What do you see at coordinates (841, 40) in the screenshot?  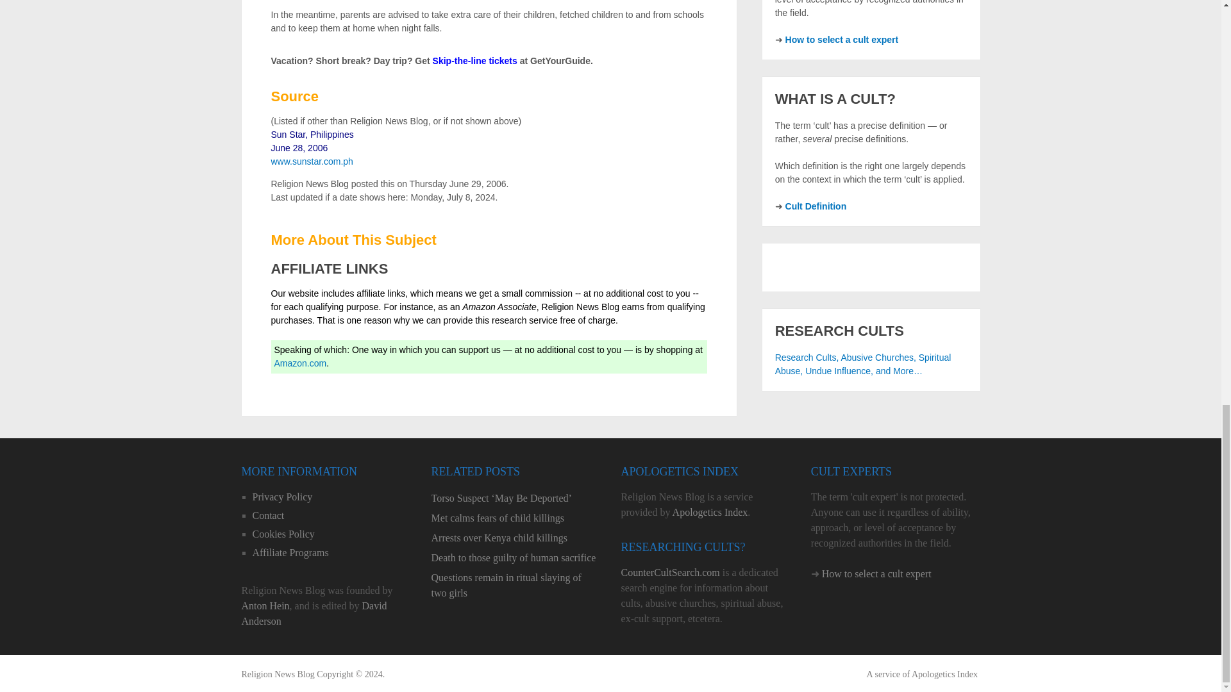 I see `How to select a cult expert` at bounding box center [841, 40].